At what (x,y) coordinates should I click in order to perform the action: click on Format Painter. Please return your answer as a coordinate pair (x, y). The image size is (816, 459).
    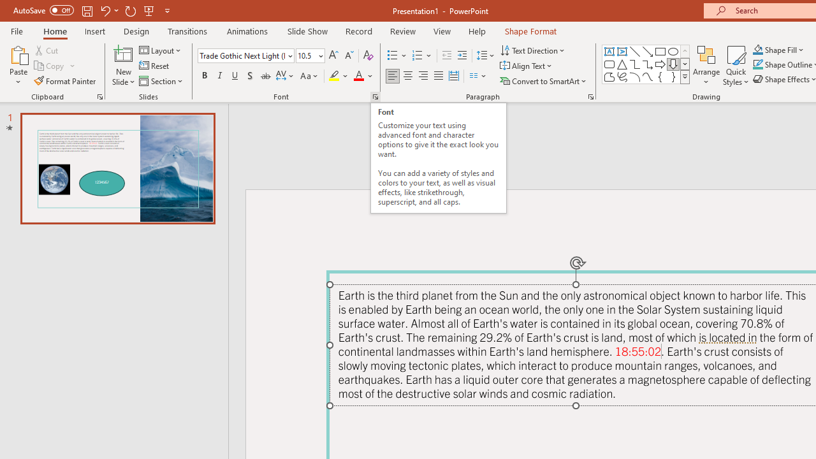
    Looking at the image, I should click on (66, 80).